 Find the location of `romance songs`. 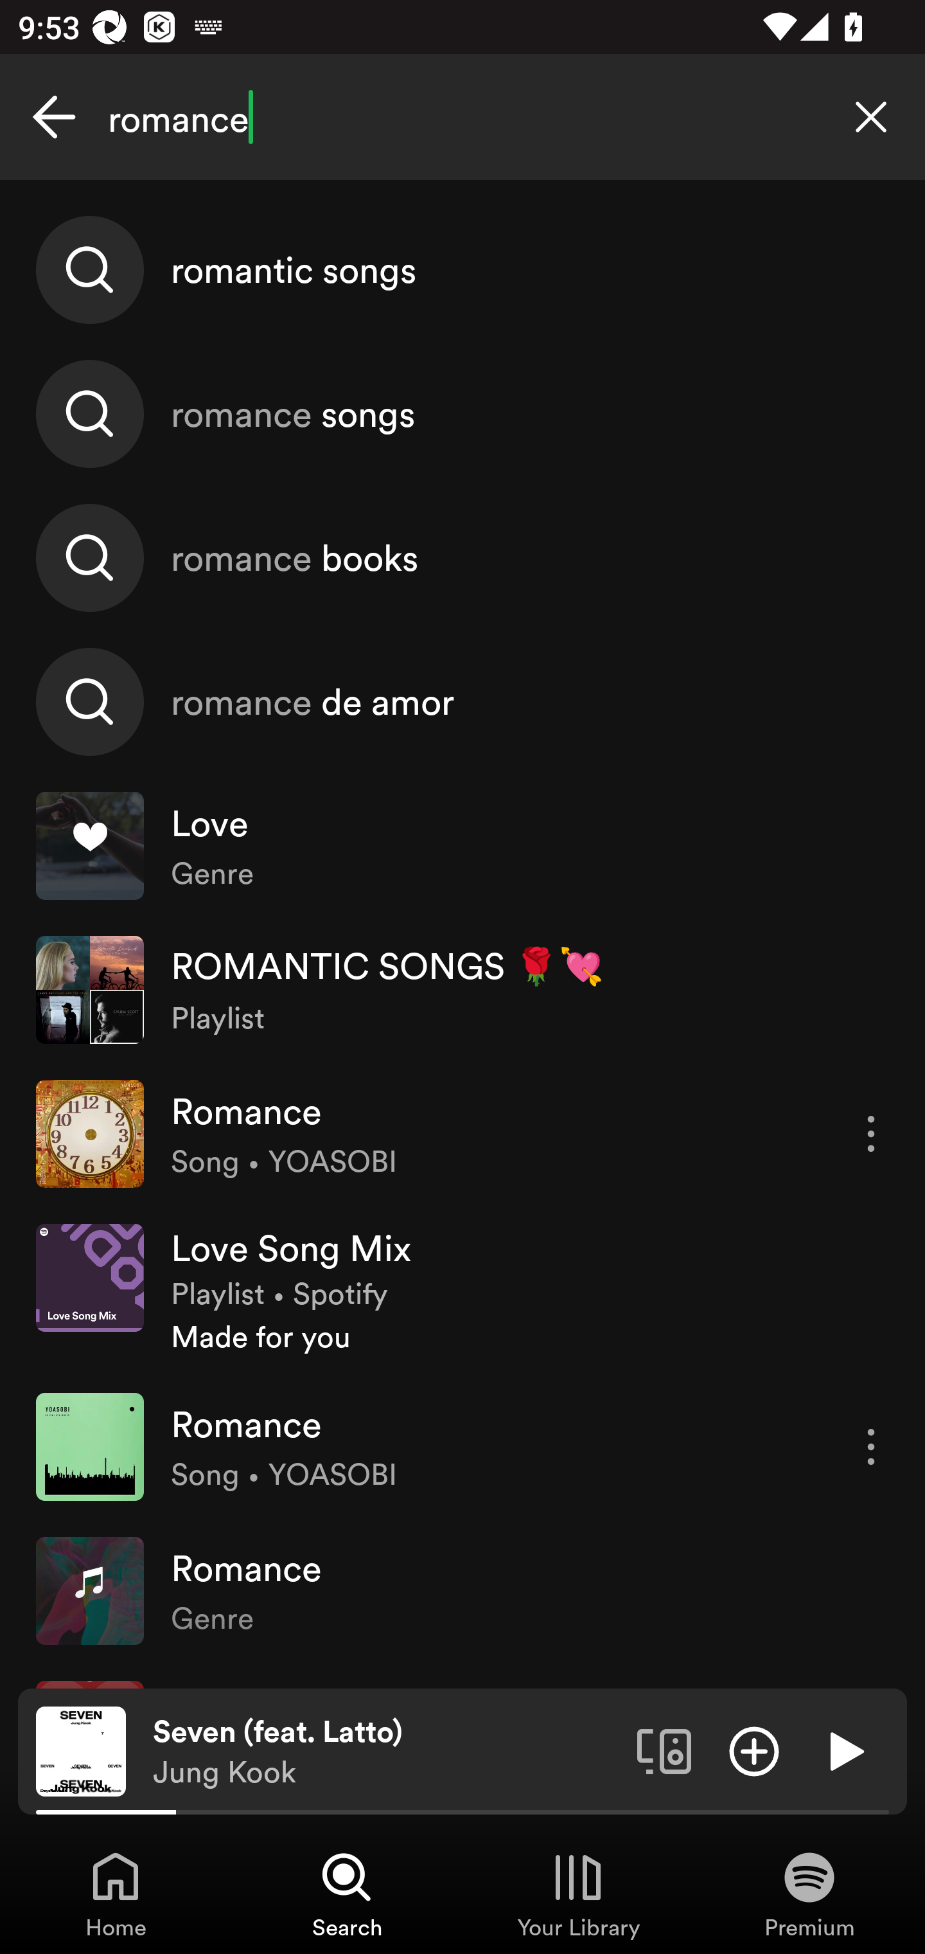

romance songs is located at coordinates (463, 414).